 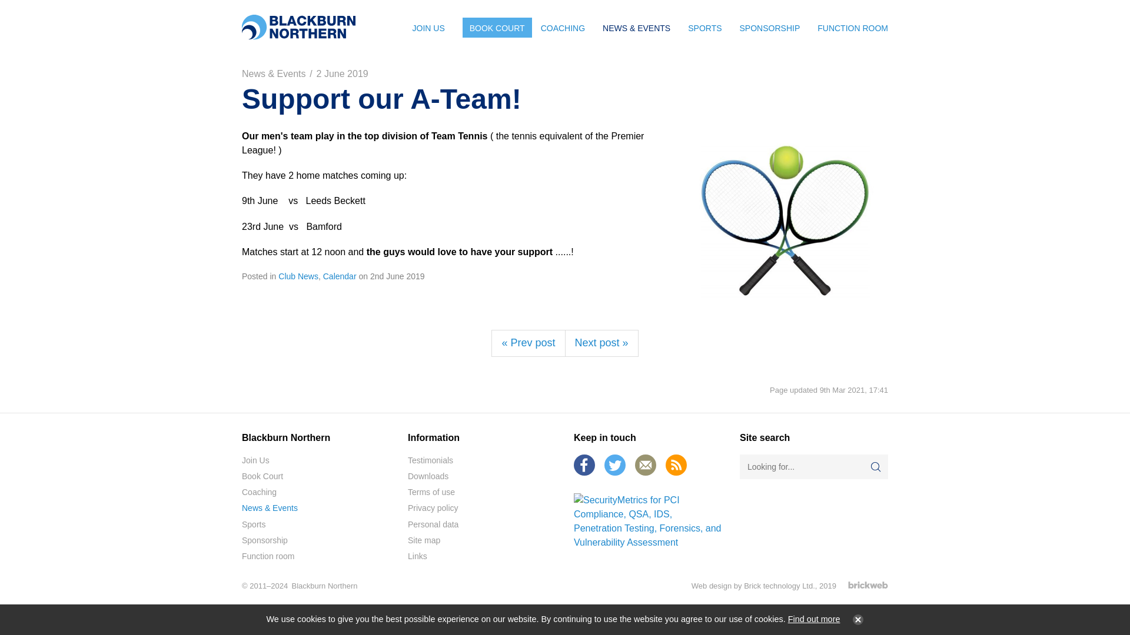 What do you see at coordinates (428, 27) in the screenshot?
I see `JOIN US` at bounding box center [428, 27].